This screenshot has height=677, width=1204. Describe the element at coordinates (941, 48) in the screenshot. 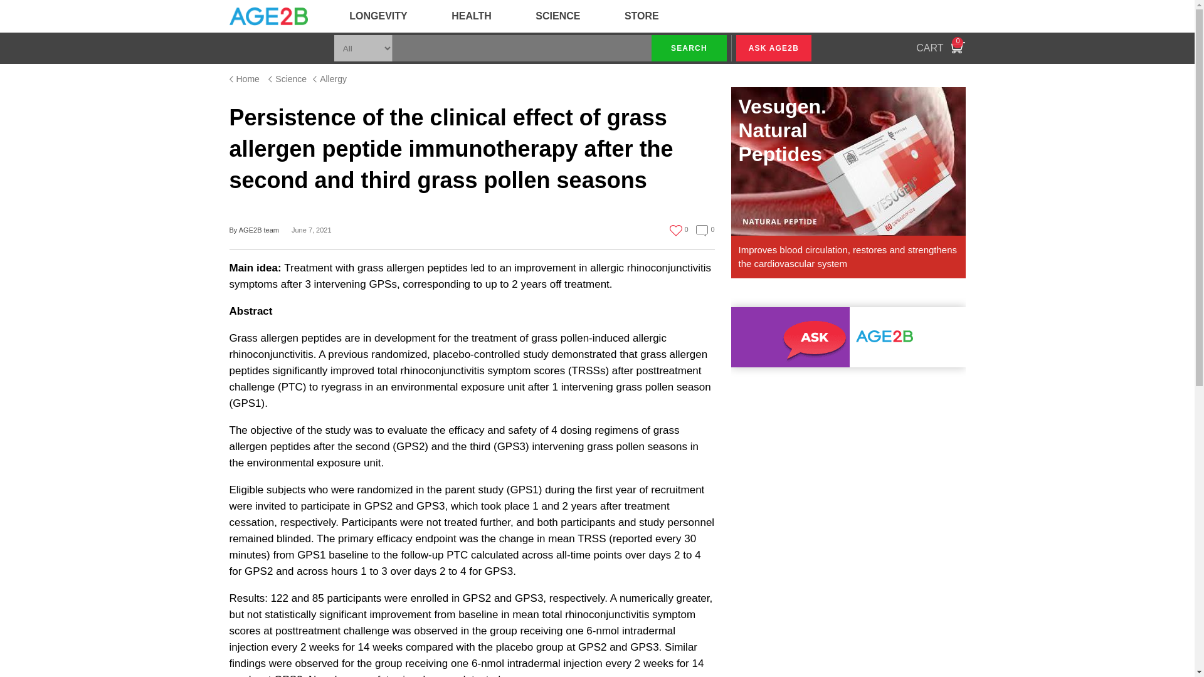

I see `HEALTH` at that location.